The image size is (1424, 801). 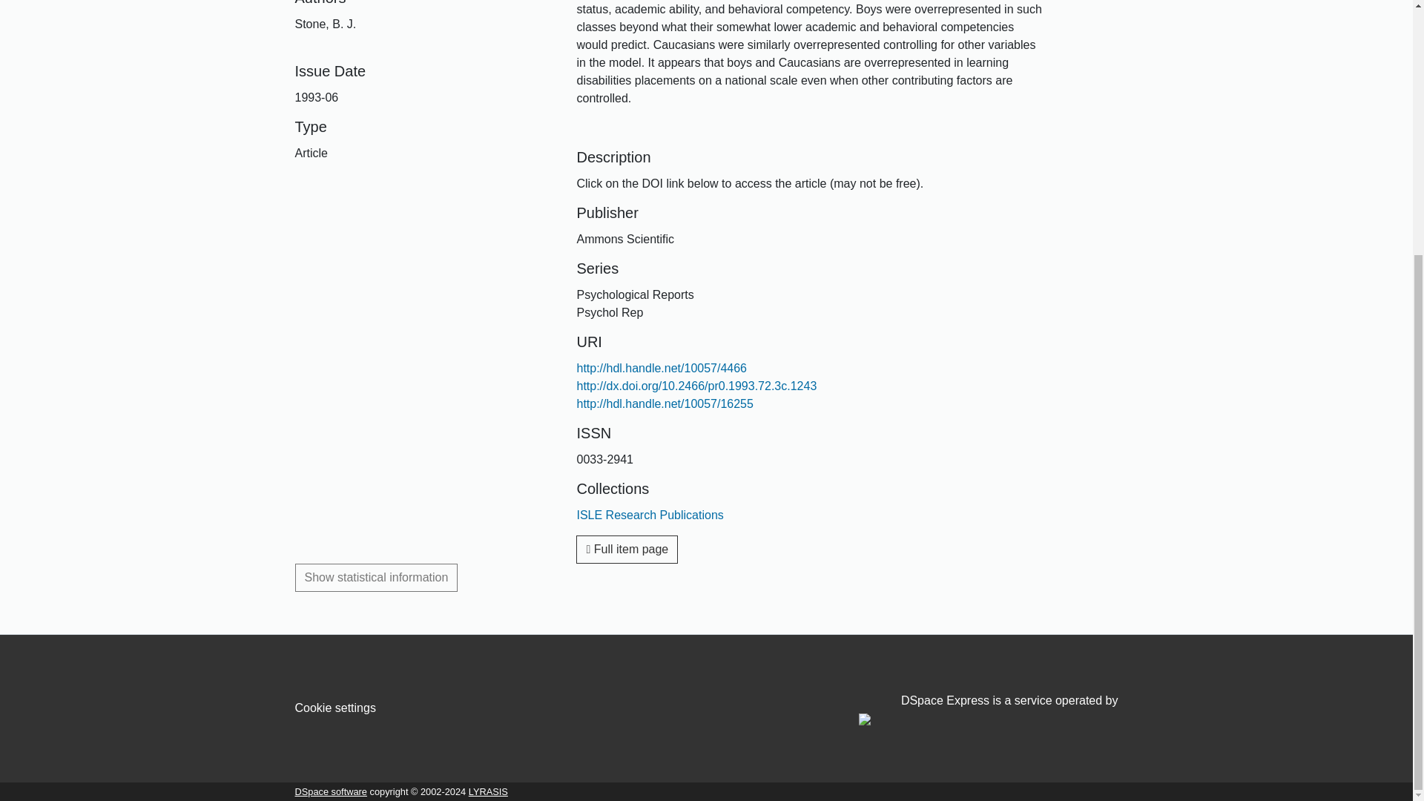 What do you see at coordinates (488, 791) in the screenshot?
I see `LYRASIS` at bounding box center [488, 791].